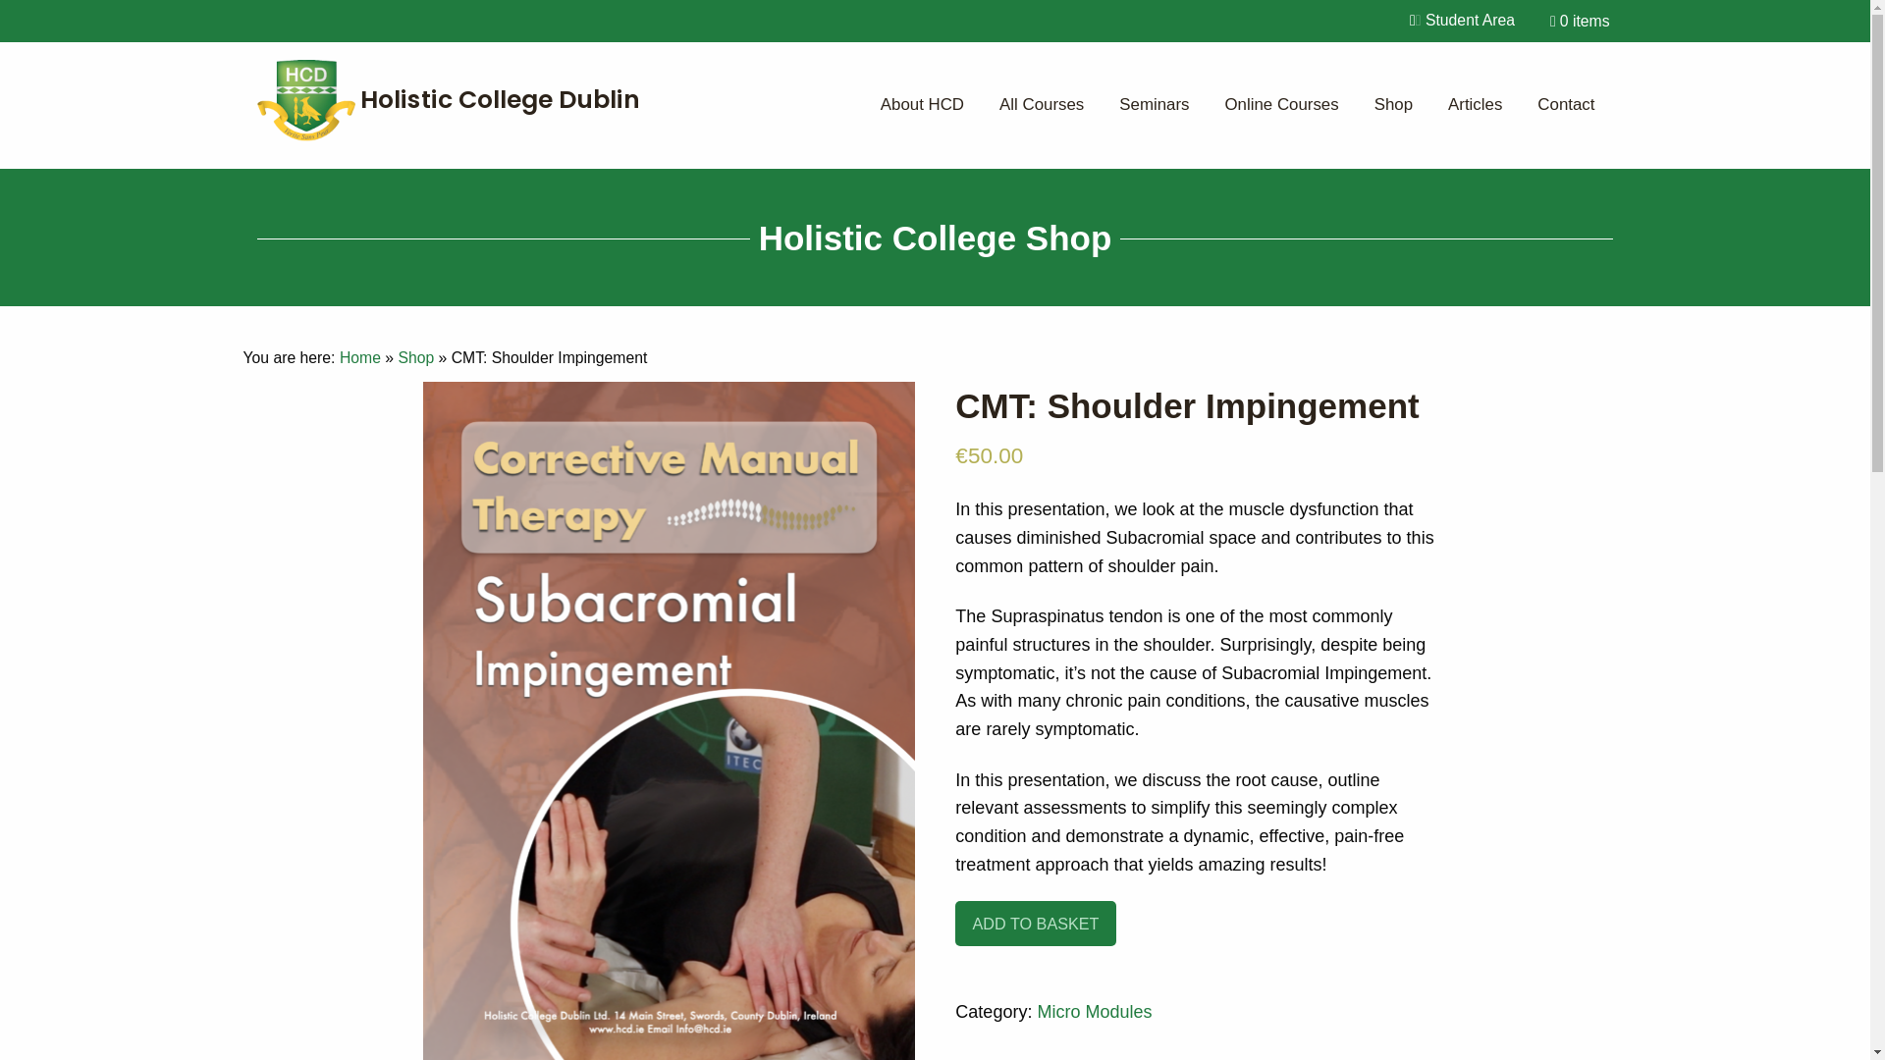 The height and width of the screenshot is (1060, 1885). I want to click on Micro Modules, so click(1094, 1011).